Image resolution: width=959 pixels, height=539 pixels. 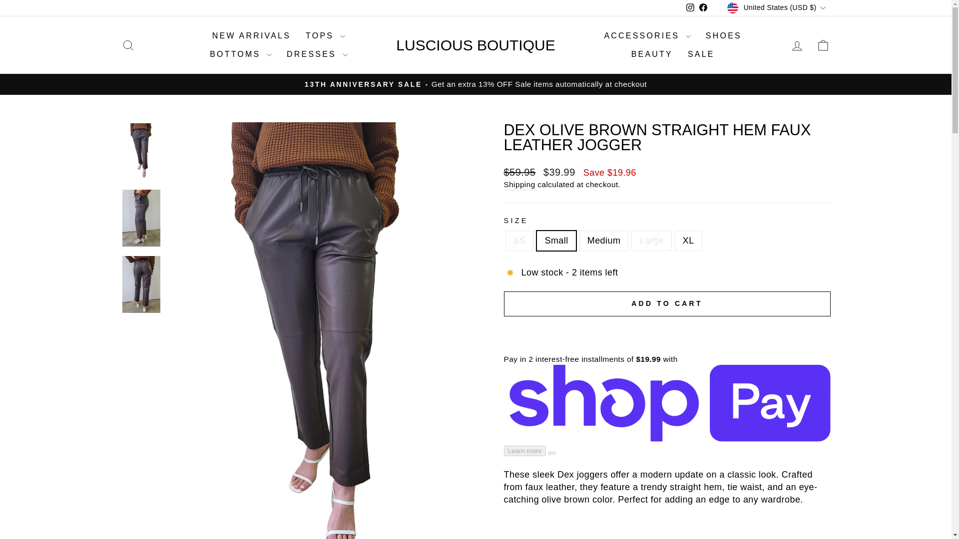 What do you see at coordinates (797, 45) in the screenshot?
I see `ACCOUNT` at bounding box center [797, 45].